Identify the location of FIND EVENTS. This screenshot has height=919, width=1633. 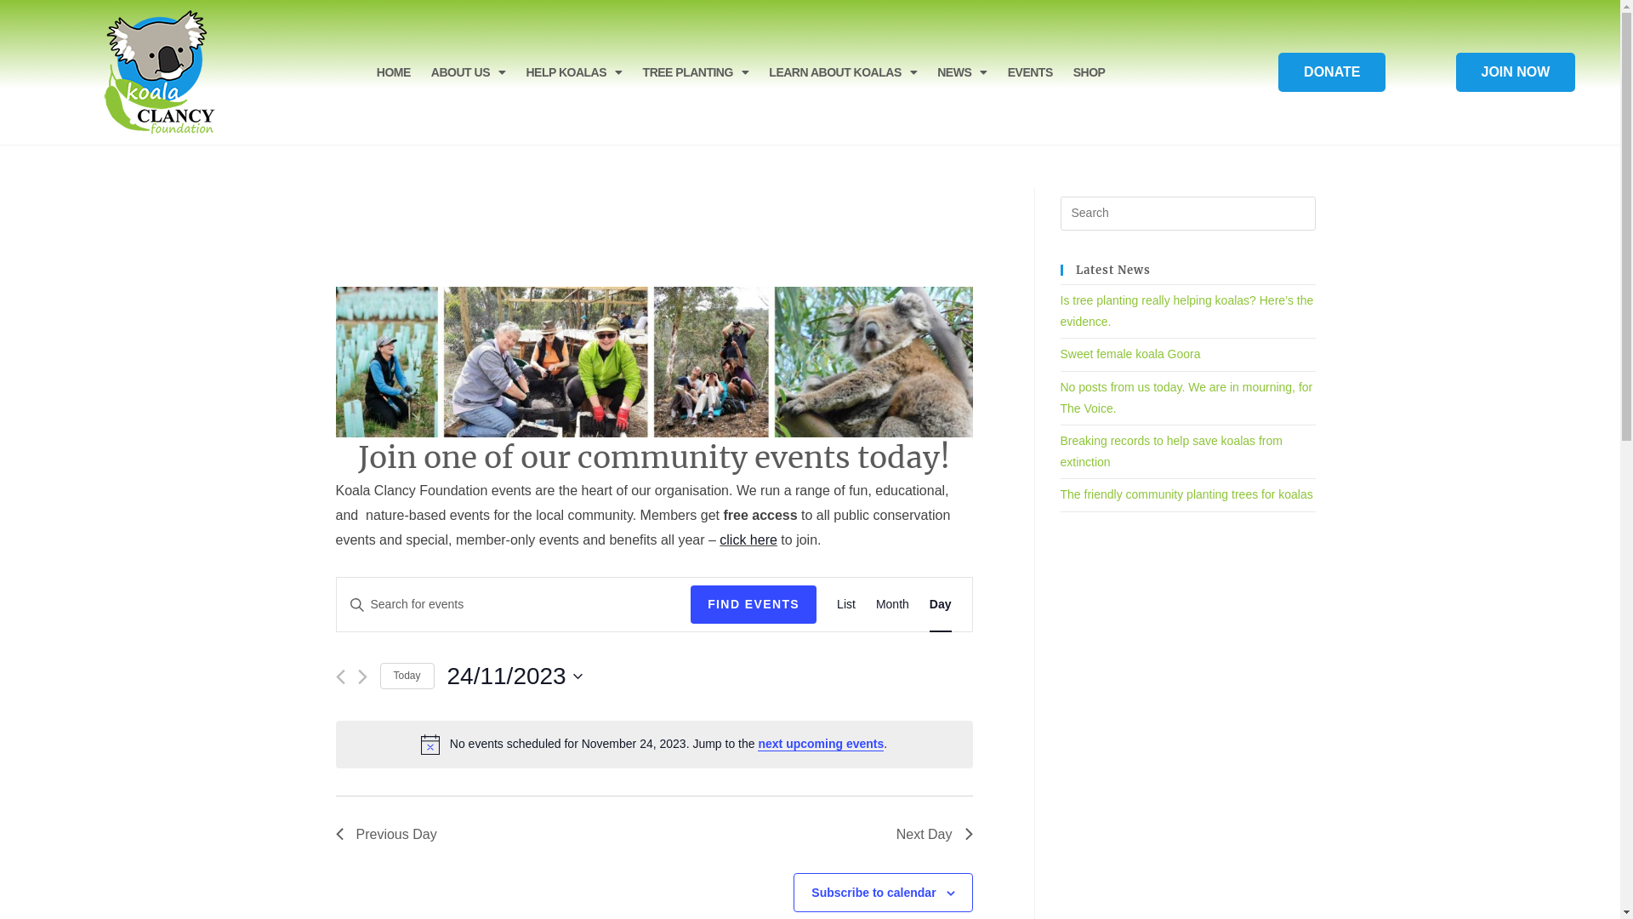
(754, 604).